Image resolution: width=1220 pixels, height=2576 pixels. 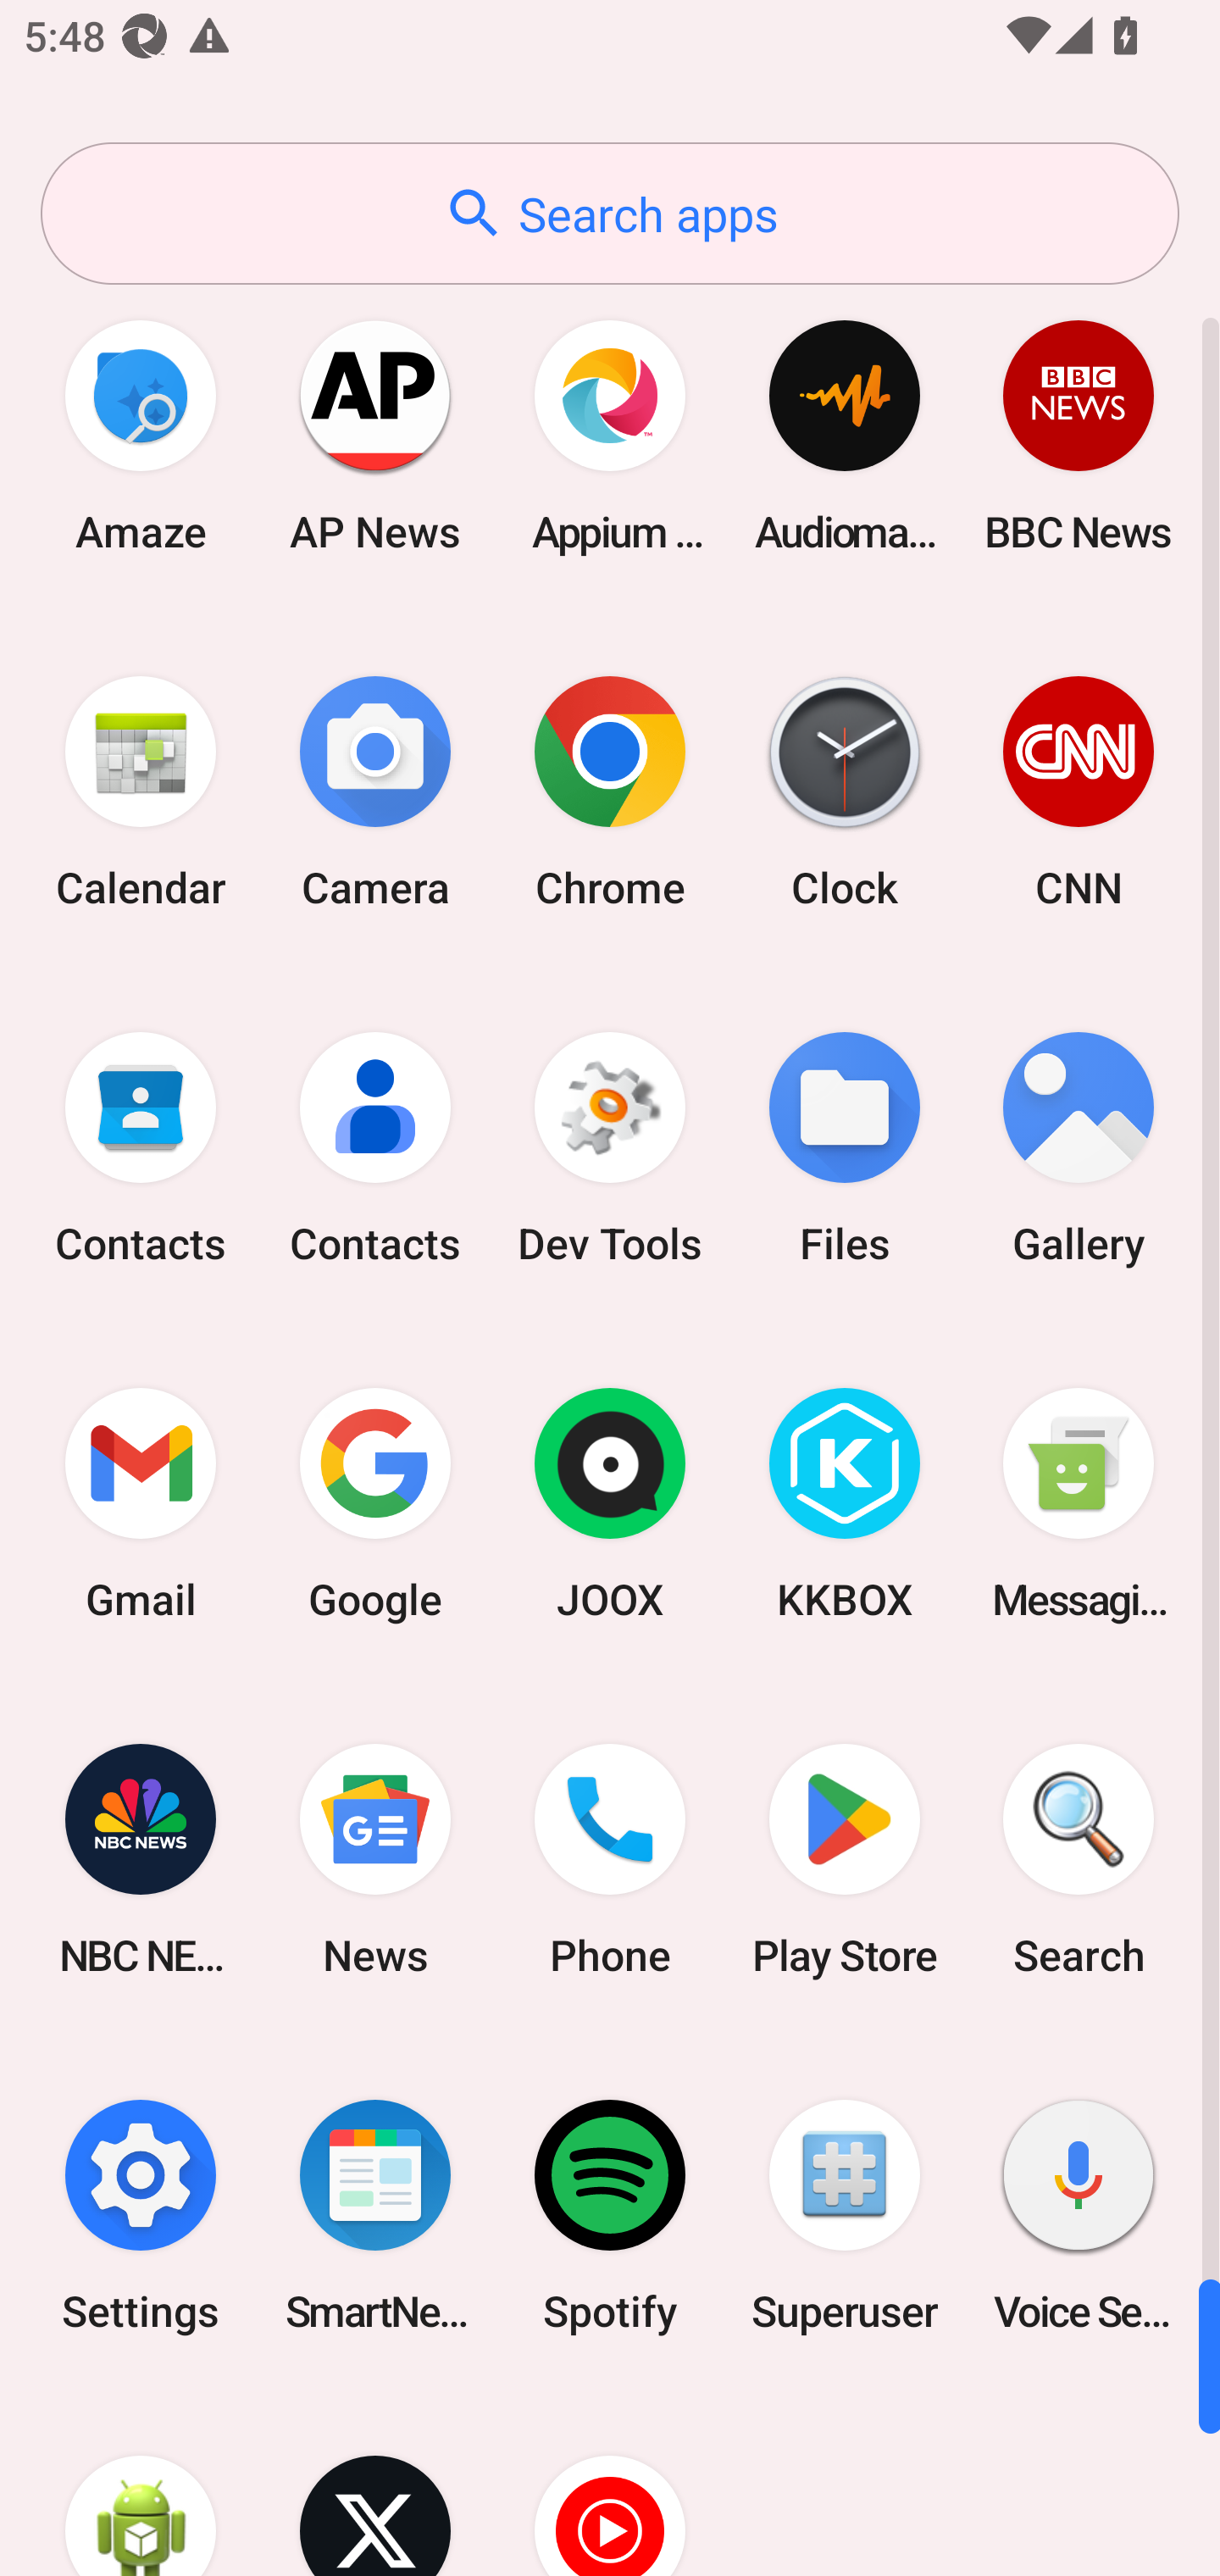 What do you see at coordinates (610, 2215) in the screenshot?
I see `Spotify` at bounding box center [610, 2215].